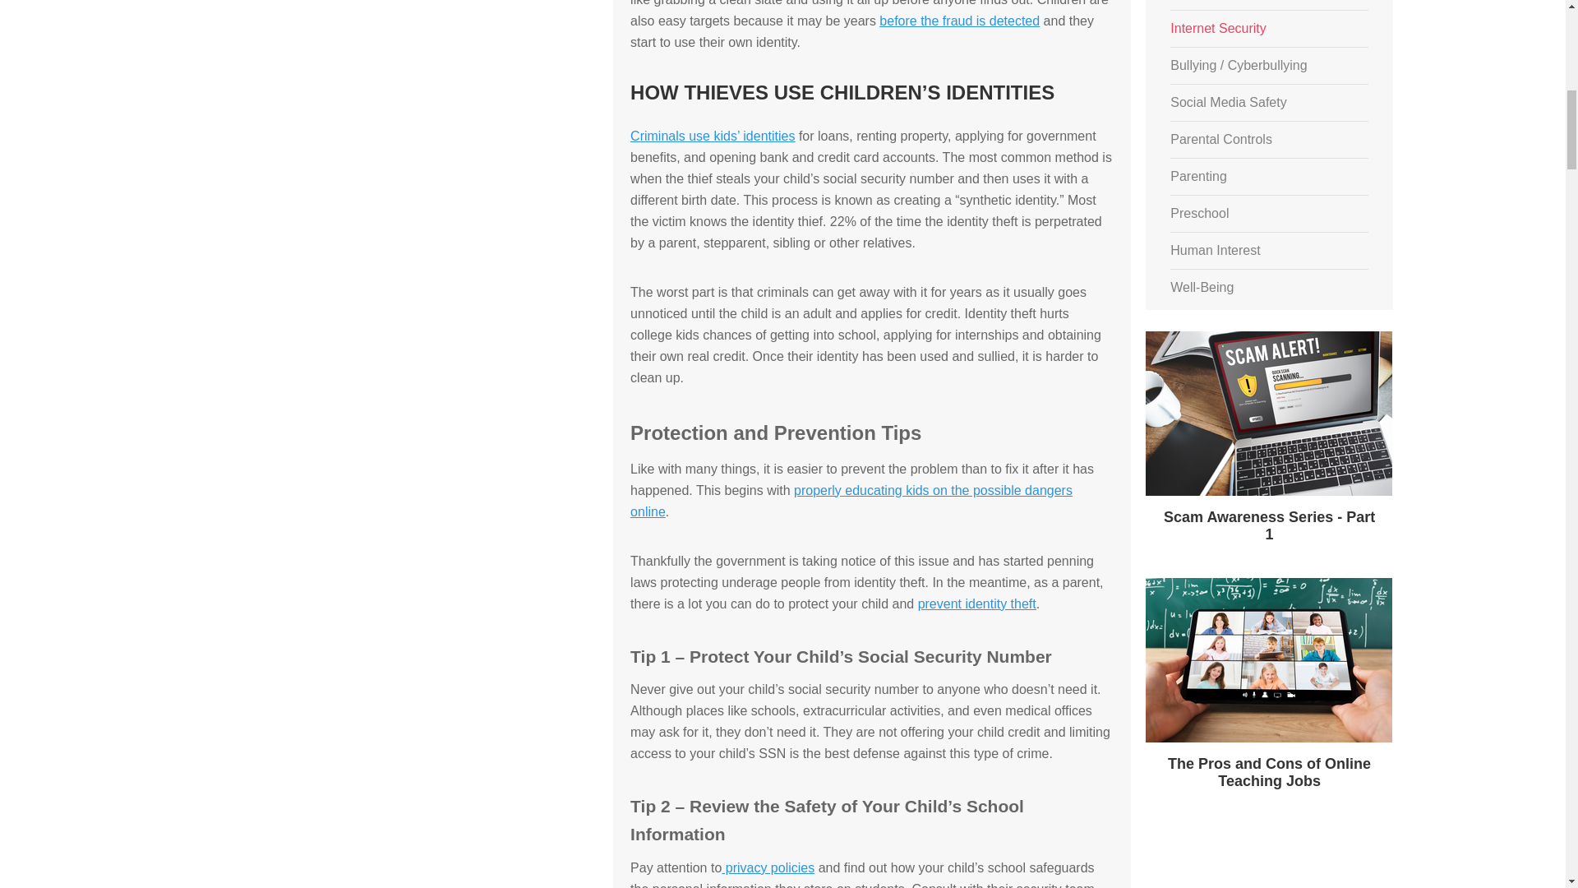  Describe the element at coordinates (977, 604) in the screenshot. I see `prevent identity theft` at that location.